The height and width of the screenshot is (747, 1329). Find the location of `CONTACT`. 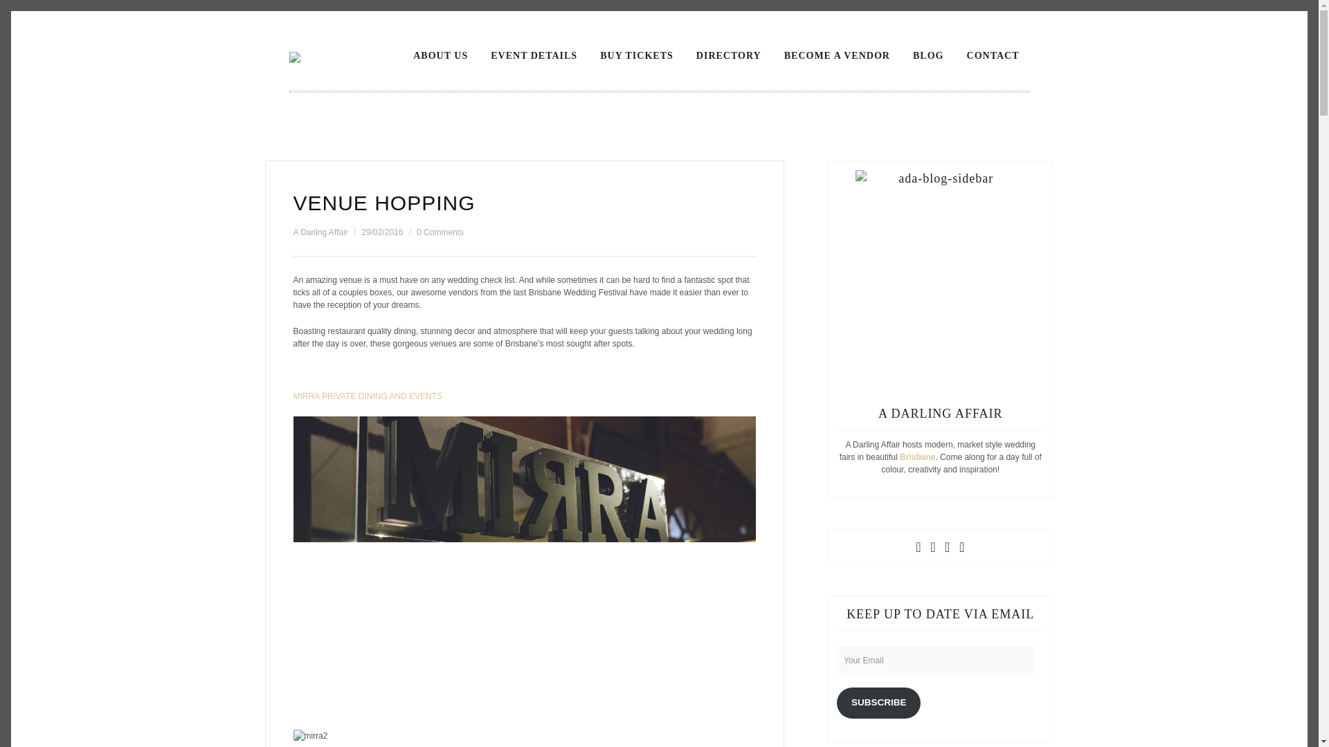

CONTACT is located at coordinates (993, 55).